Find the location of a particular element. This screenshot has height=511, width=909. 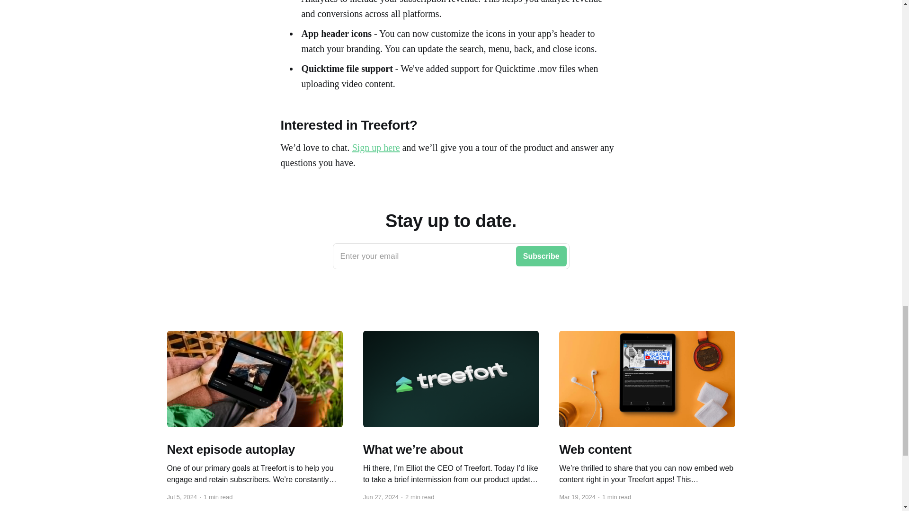

Sign up here is located at coordinates (451, 256).